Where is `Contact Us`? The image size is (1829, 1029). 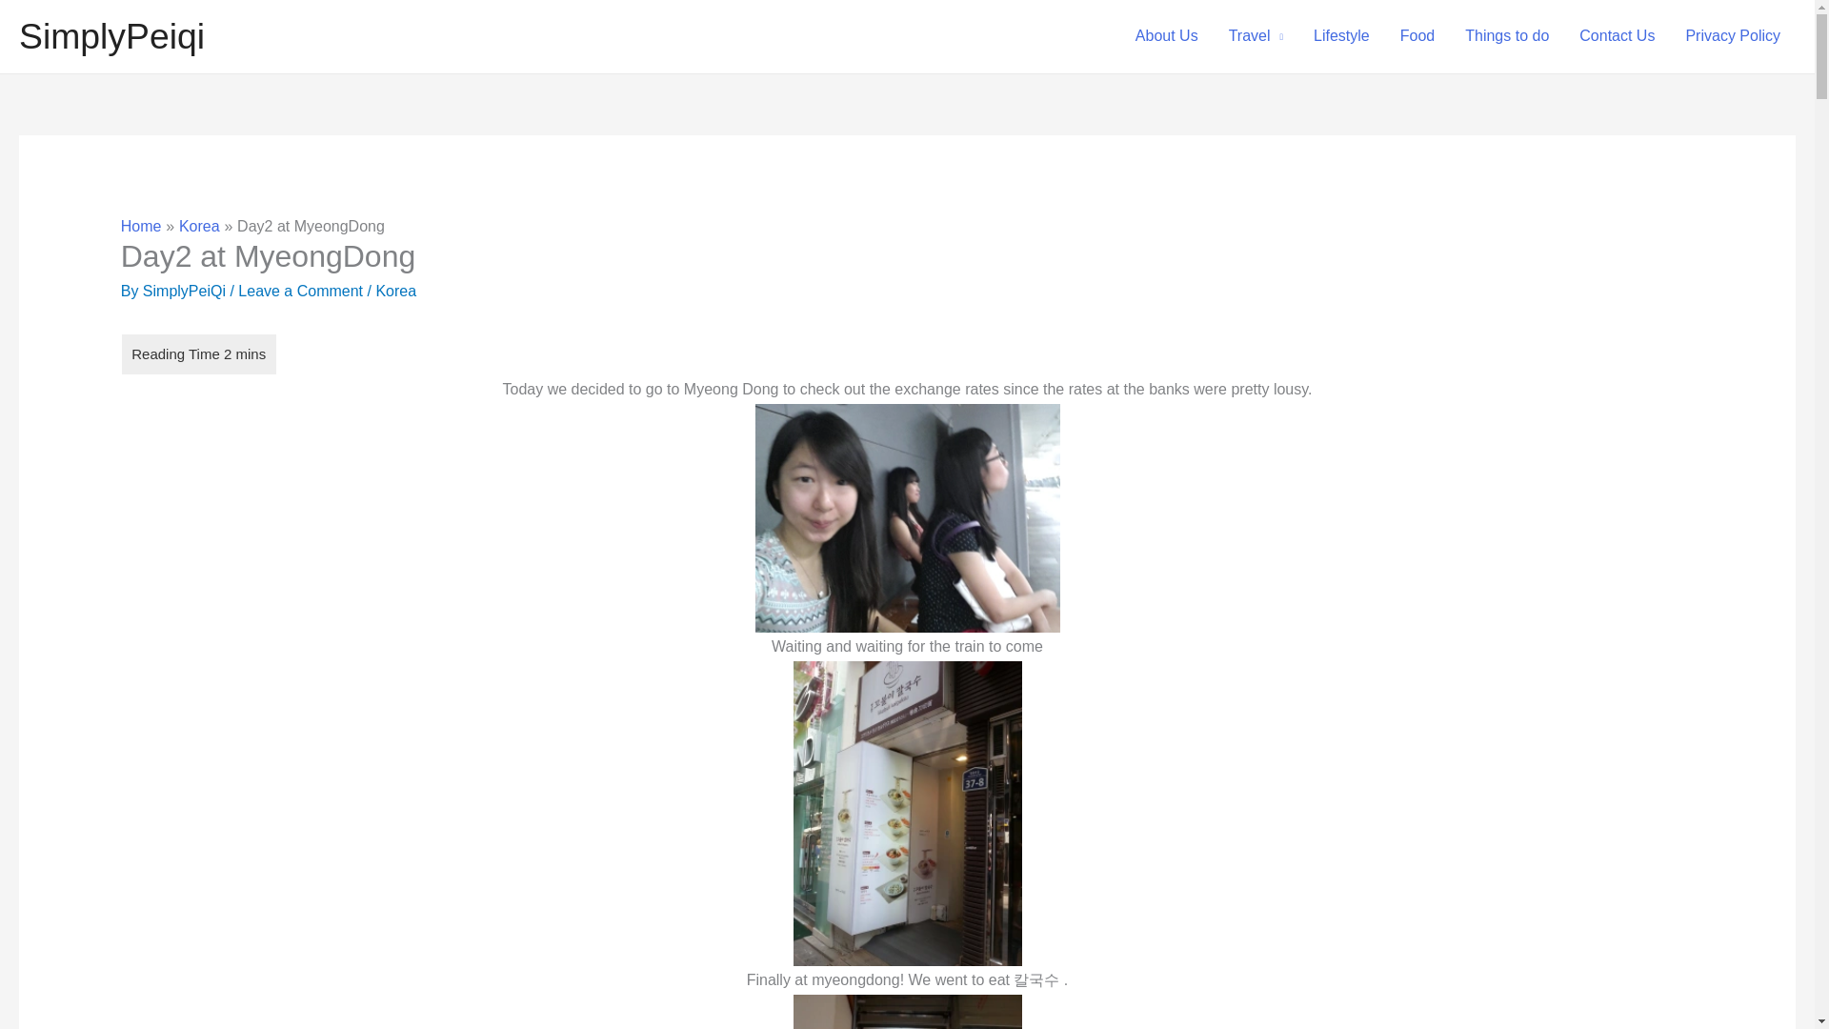 Contact Us is located at coordinates (1616, 36).